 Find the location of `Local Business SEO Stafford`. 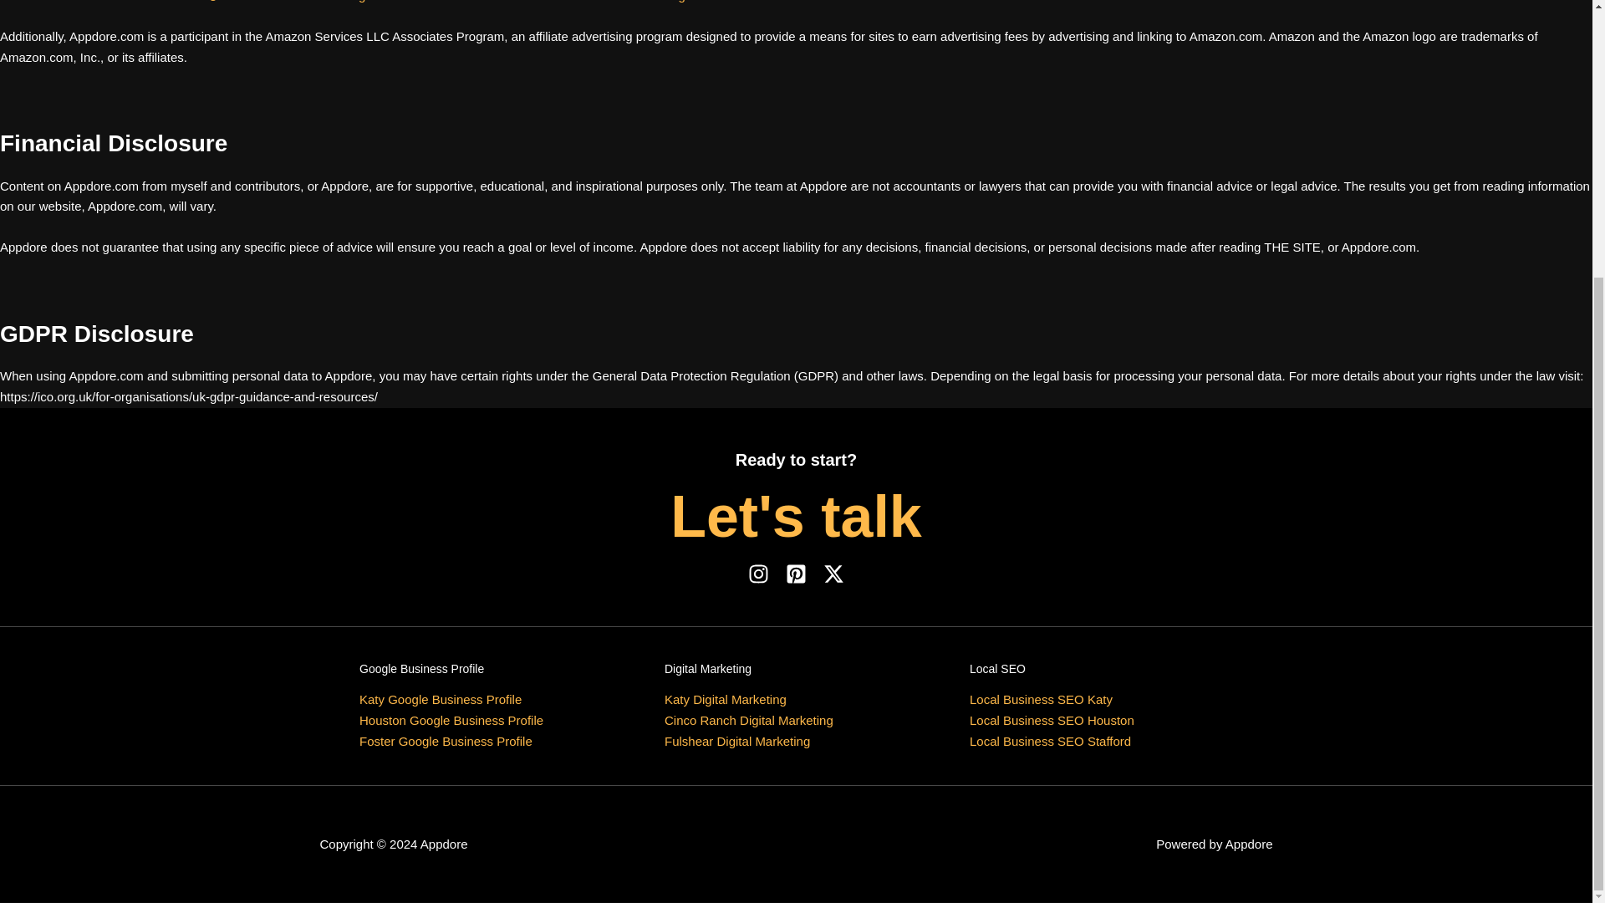

Local Business SEO Stafford is located at coordinates (1050, 741).